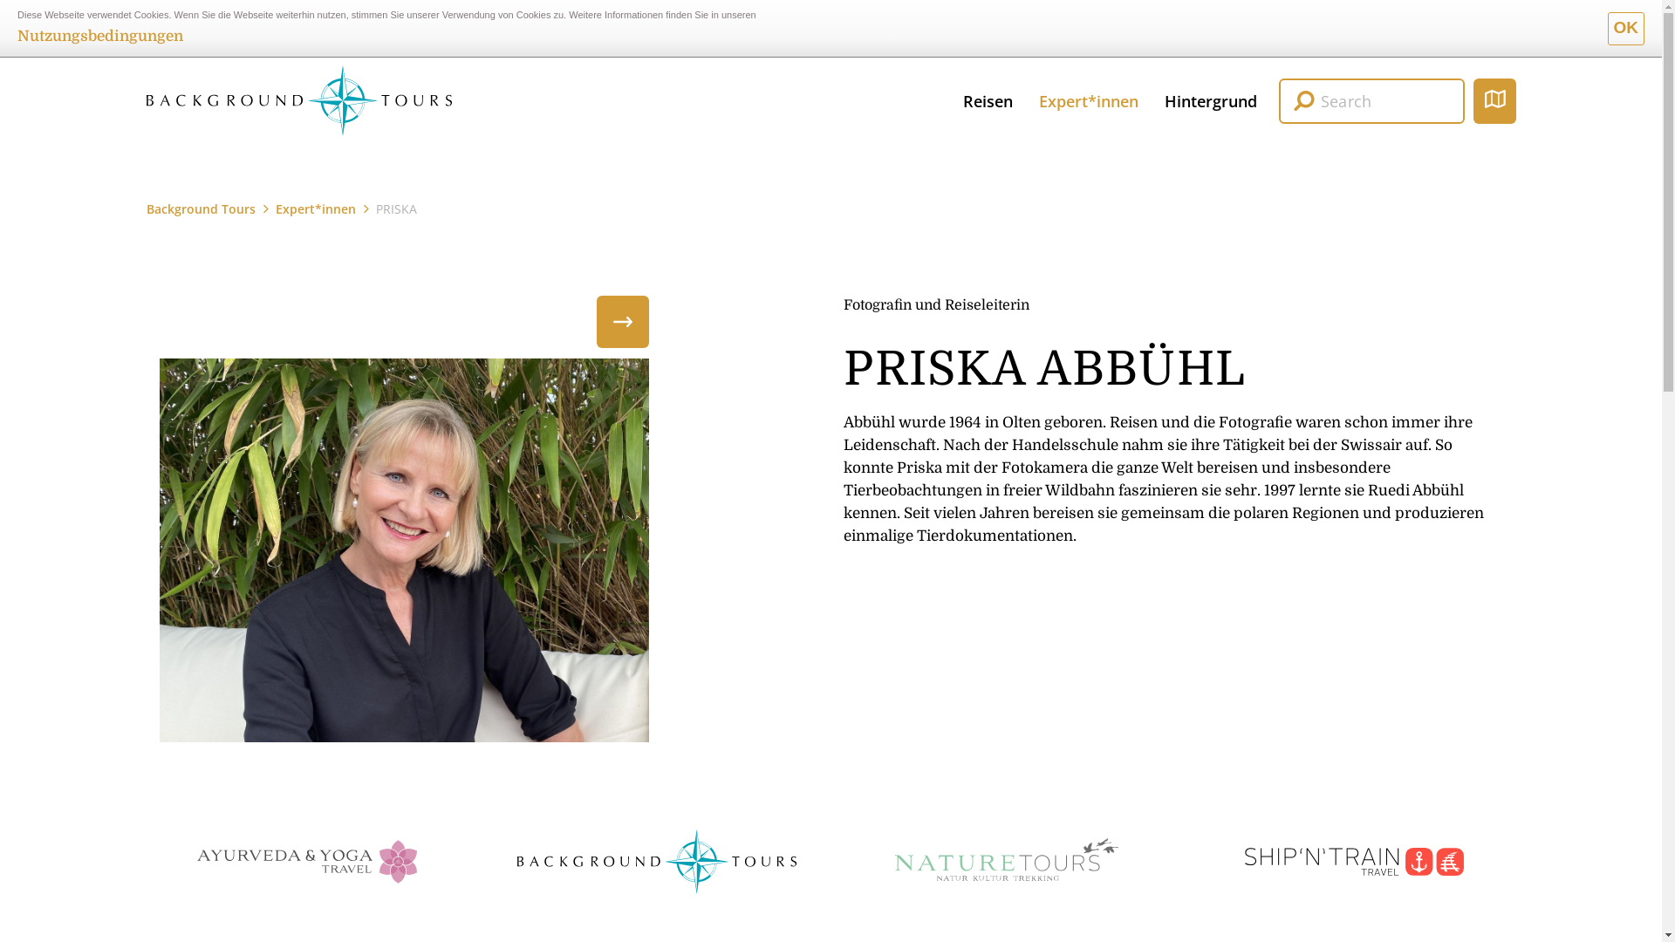 The image size is (1675, 942). I want to click on News, so click(1501, 35).